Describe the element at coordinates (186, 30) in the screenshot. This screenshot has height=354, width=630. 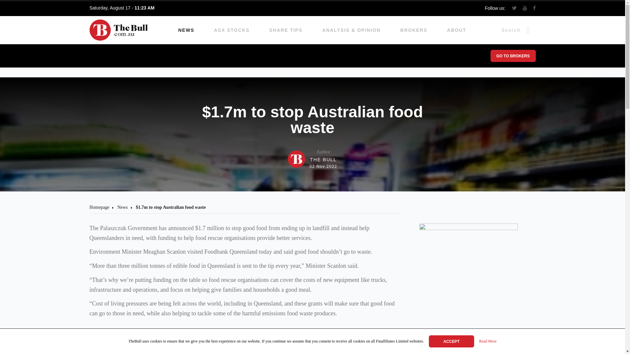
I see `NEWS` at that location.